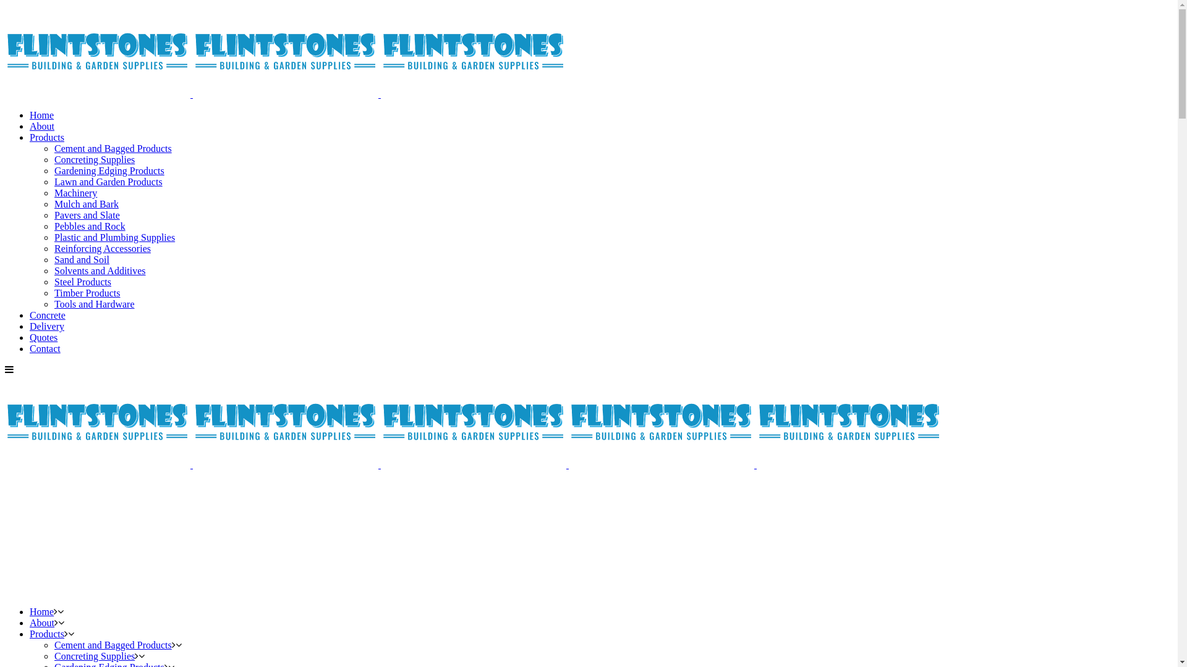  What do you see at coordinates (48, 315) in the screenshot?
I see `Concrete` at bounding box center [48, 315].